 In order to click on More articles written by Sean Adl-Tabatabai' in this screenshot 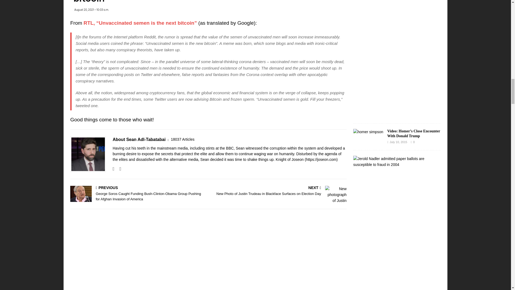, I will do `click(183, 139)`.